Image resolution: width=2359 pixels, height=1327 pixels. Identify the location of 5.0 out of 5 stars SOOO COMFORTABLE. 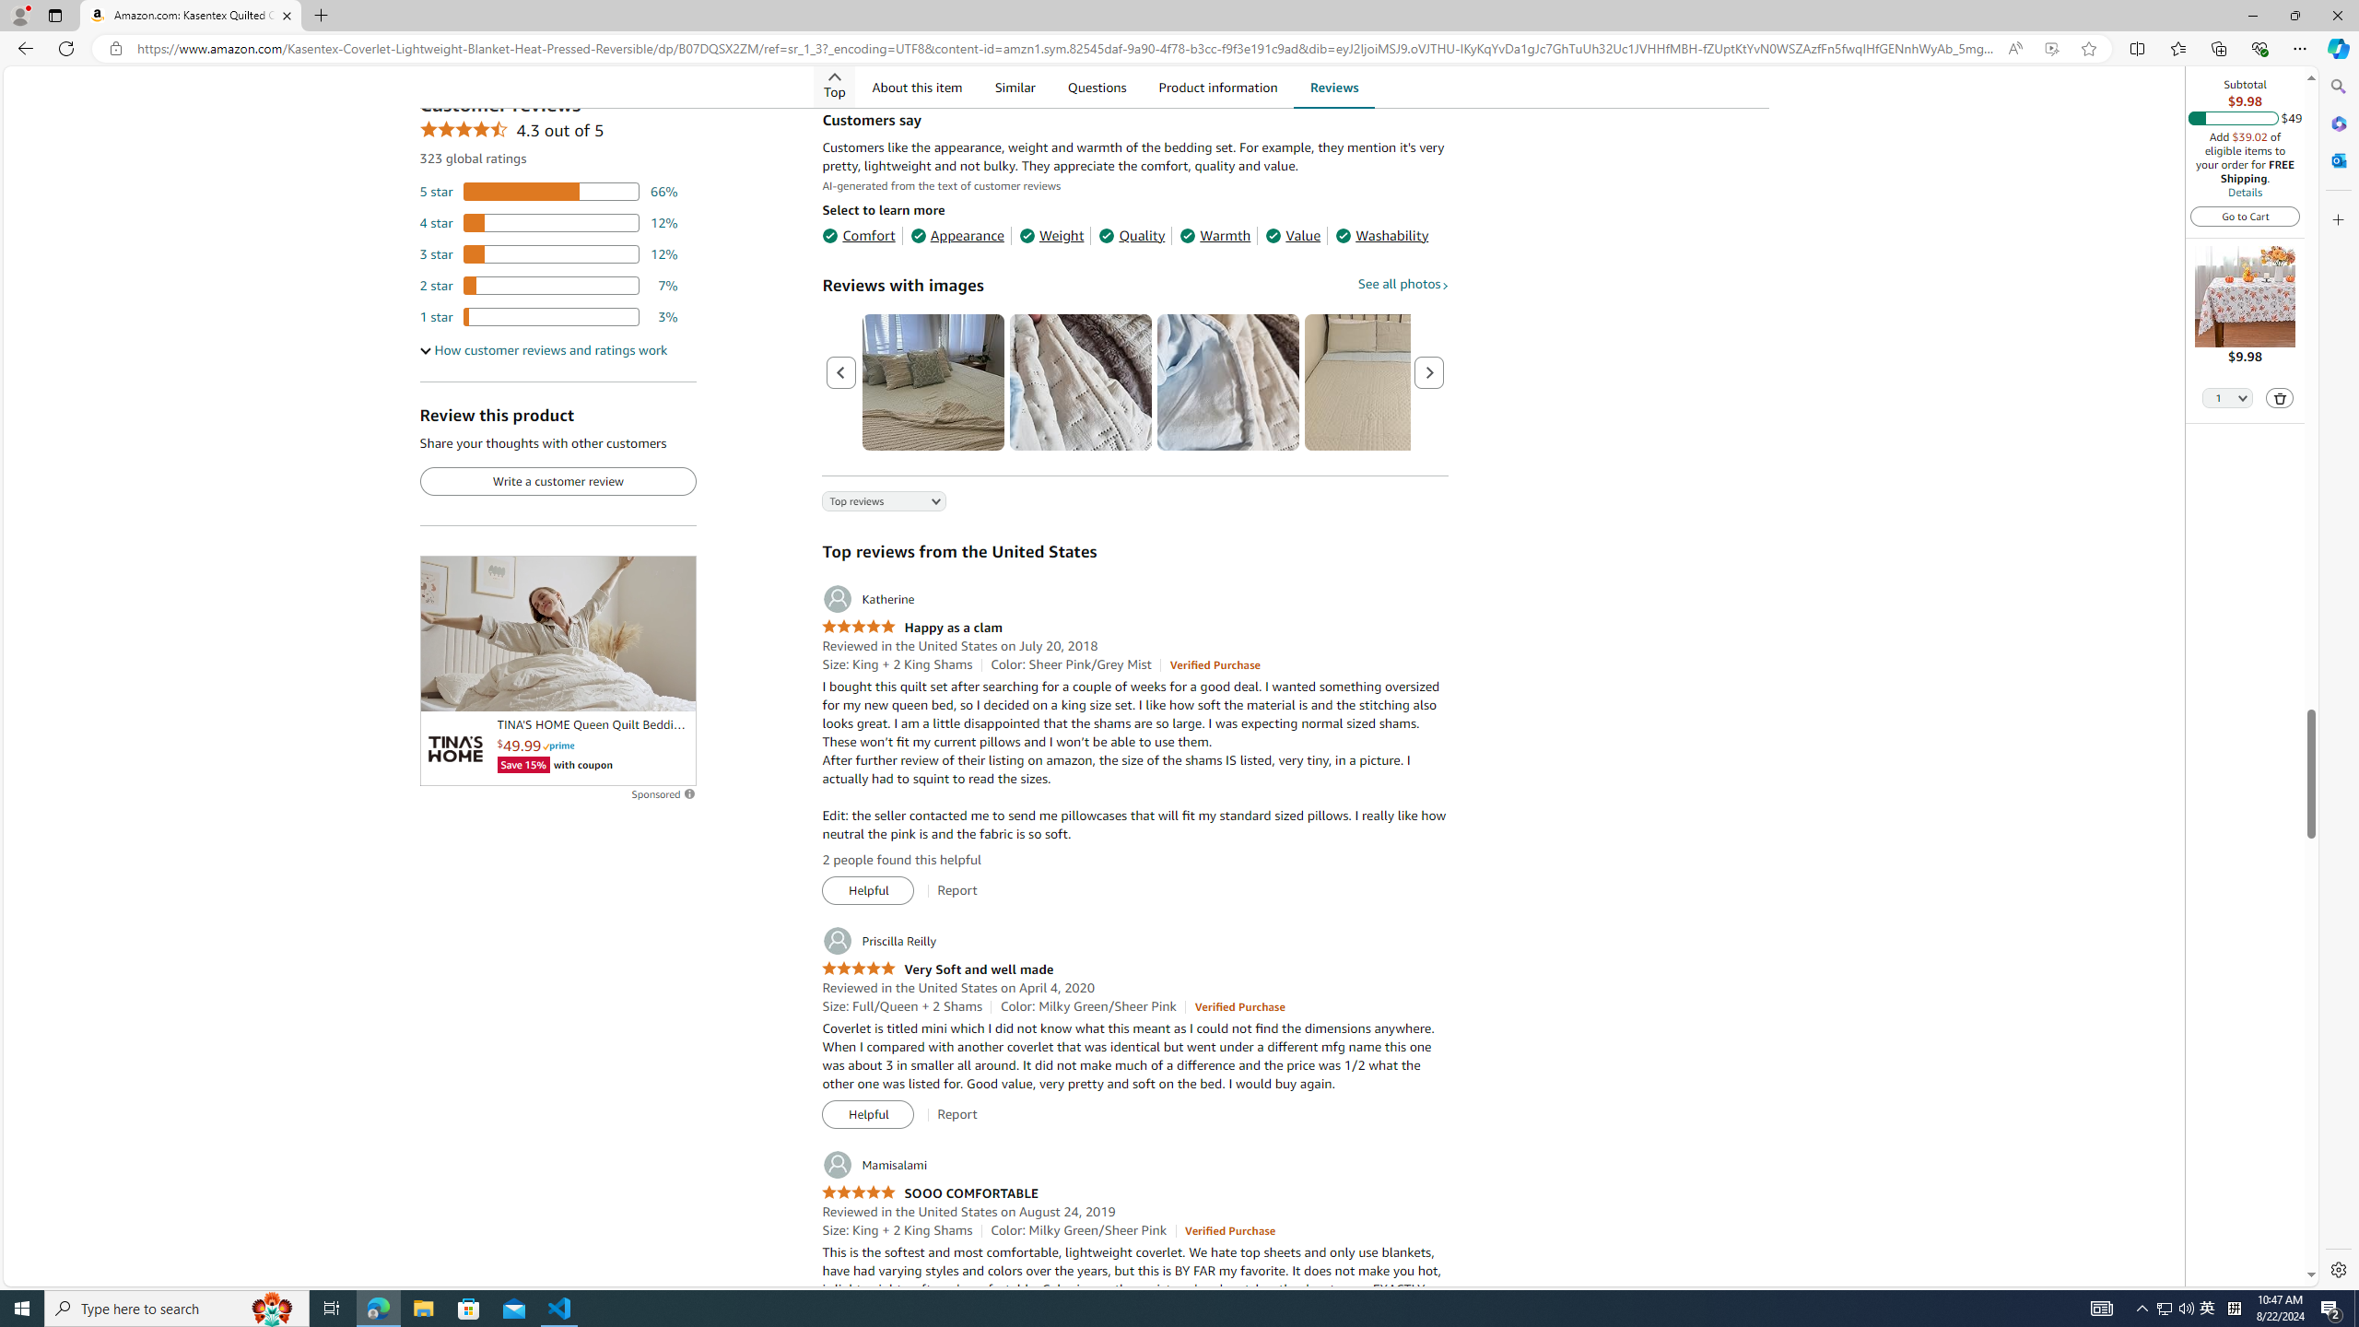
(929, 1192).